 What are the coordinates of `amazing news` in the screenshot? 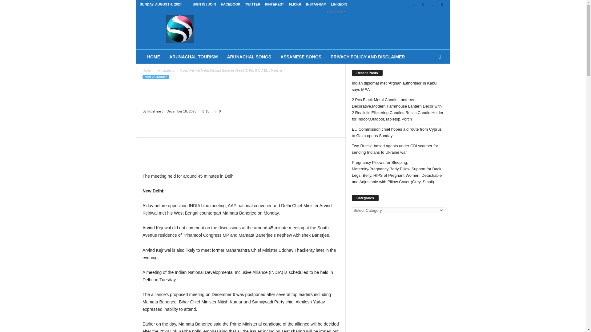 It's located at (180, 29).